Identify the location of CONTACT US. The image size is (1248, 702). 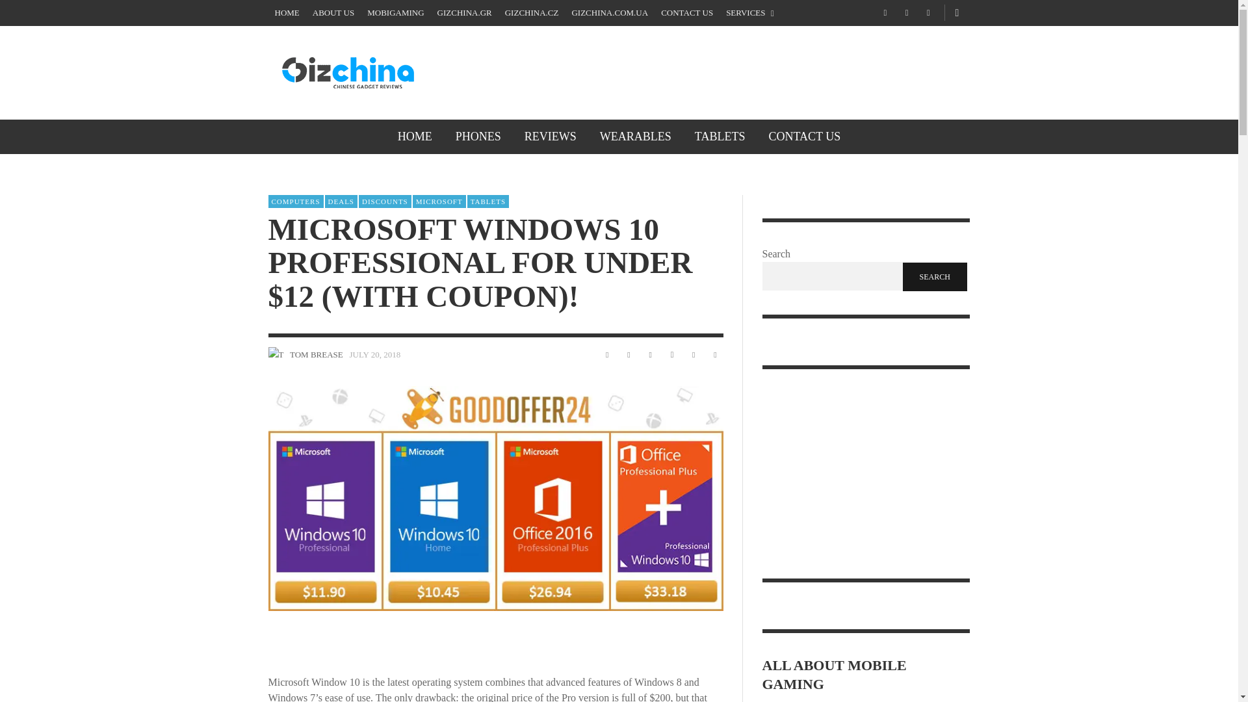
(686, 13).